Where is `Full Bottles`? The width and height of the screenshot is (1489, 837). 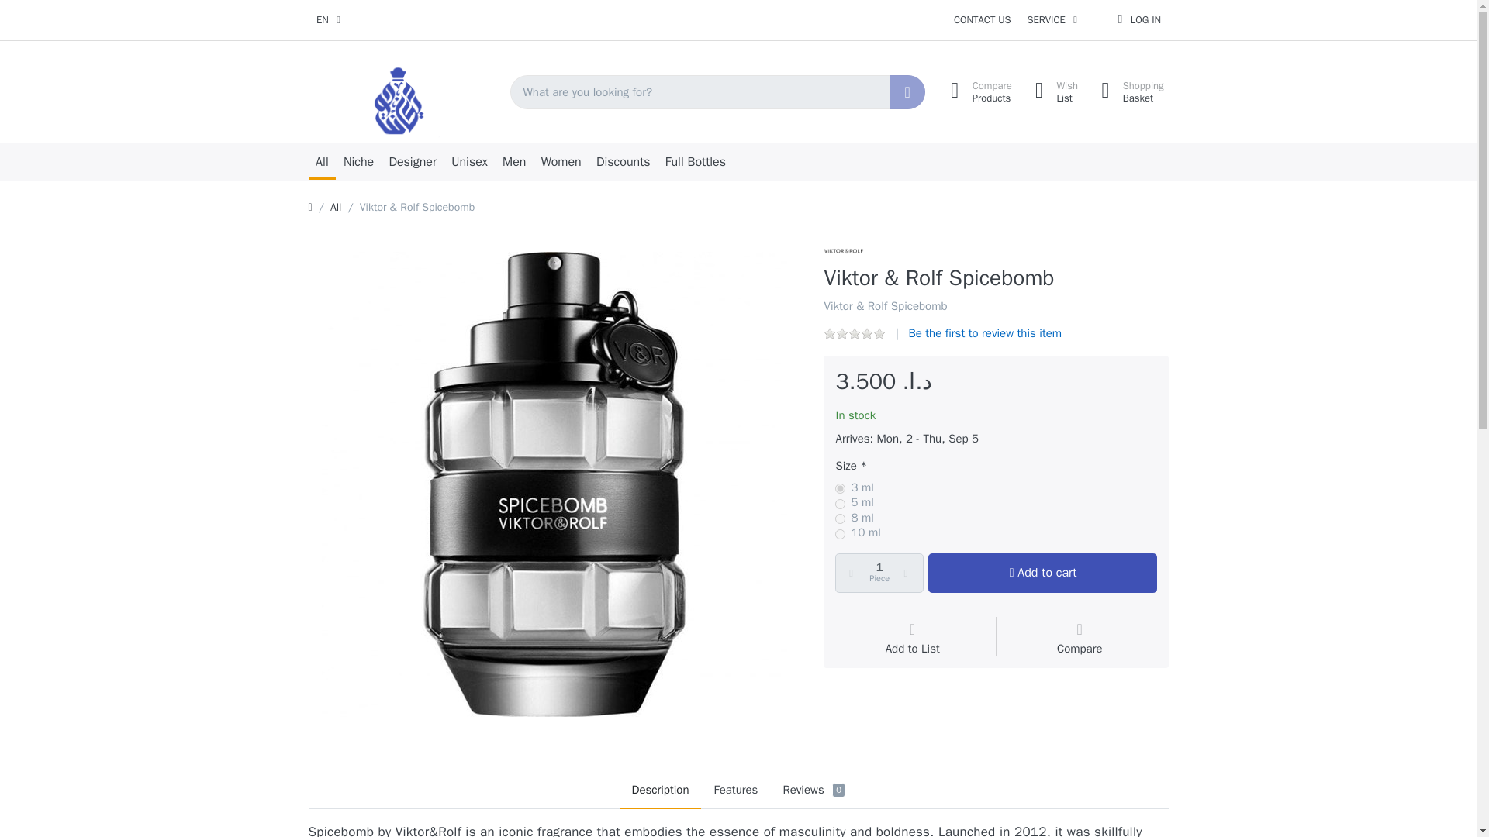
Full Bottles is located at coordinates (695, 161).